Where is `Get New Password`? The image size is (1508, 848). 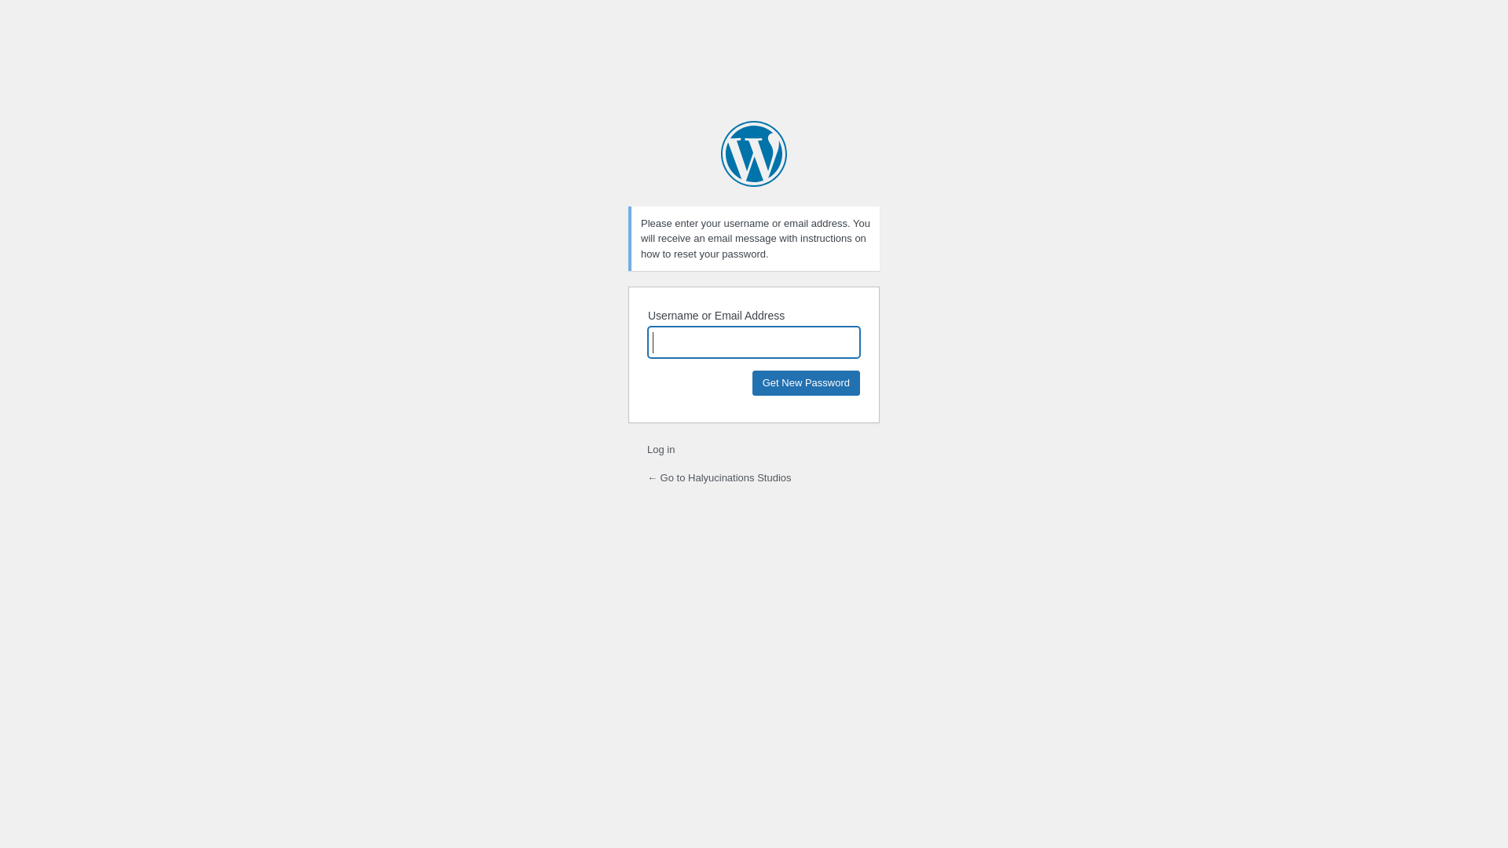 Get New Password is located at coordinates (806, 383).